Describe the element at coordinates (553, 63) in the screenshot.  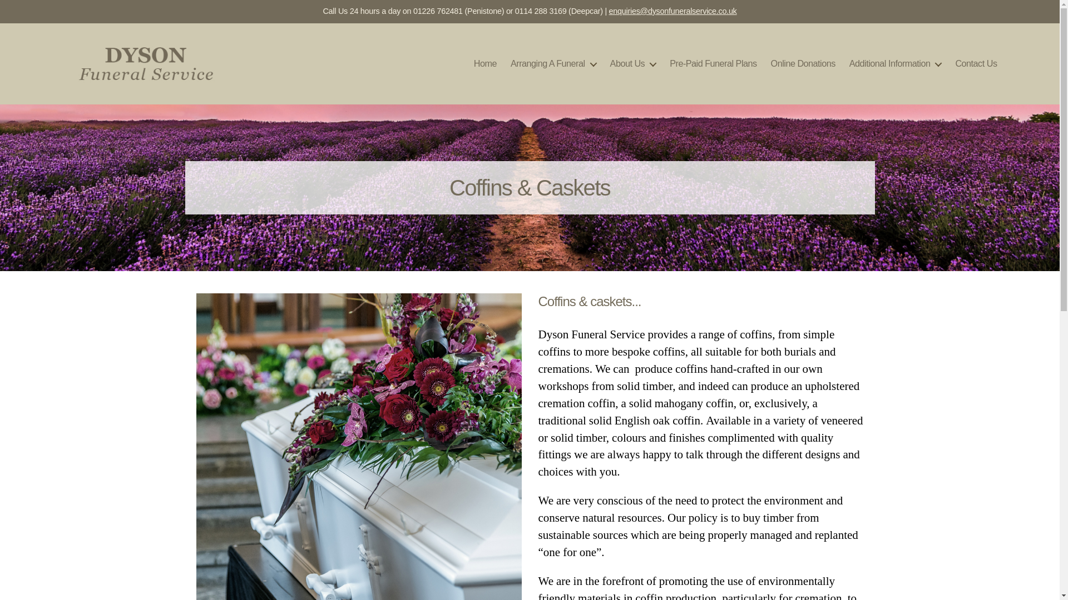
I see `Arranging A Funeral` at that location.